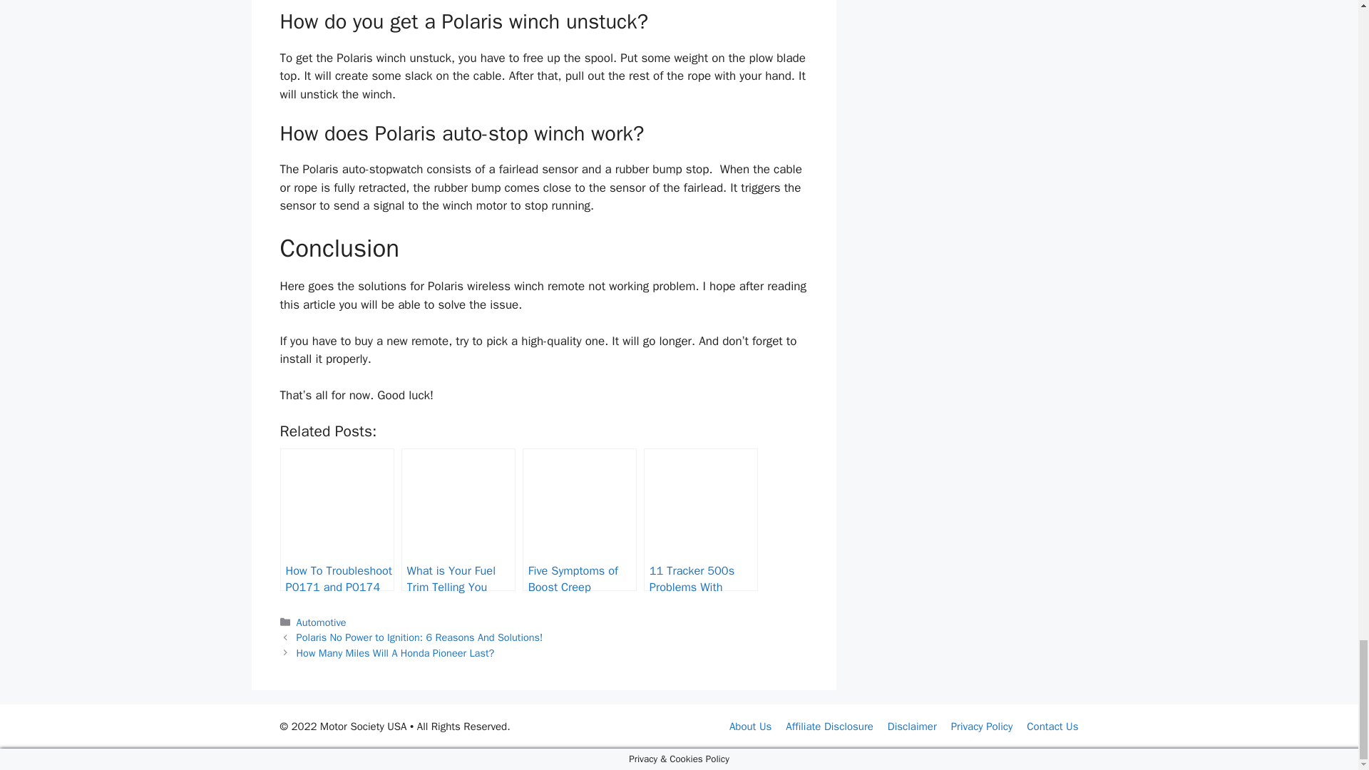 This screenshot has width=1369, height=770. I want to click on How Many Miles Will A Honda Pioneer Last?, so click(395, 653).